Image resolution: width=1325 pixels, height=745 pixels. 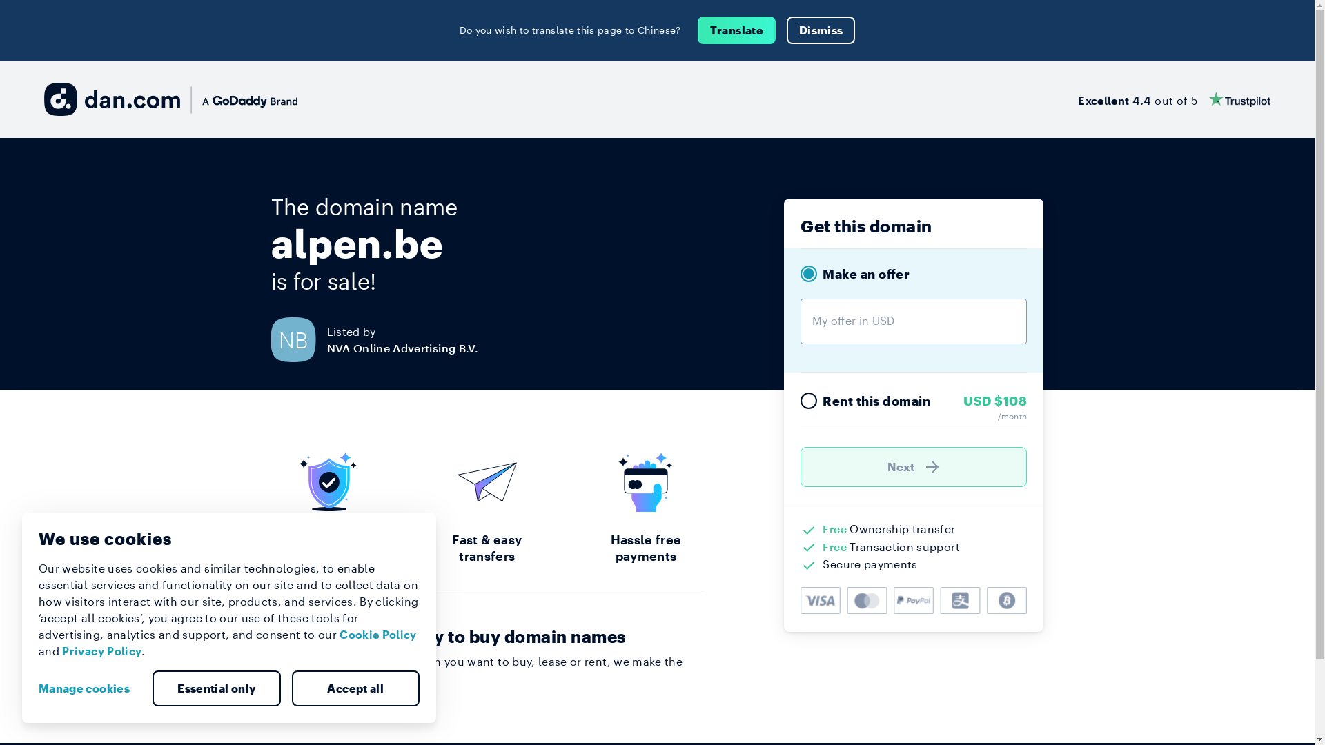 What do you see at coordinates (355, 688) in the screenshot?
I see `Accept all` at bounding box center [355, 688].